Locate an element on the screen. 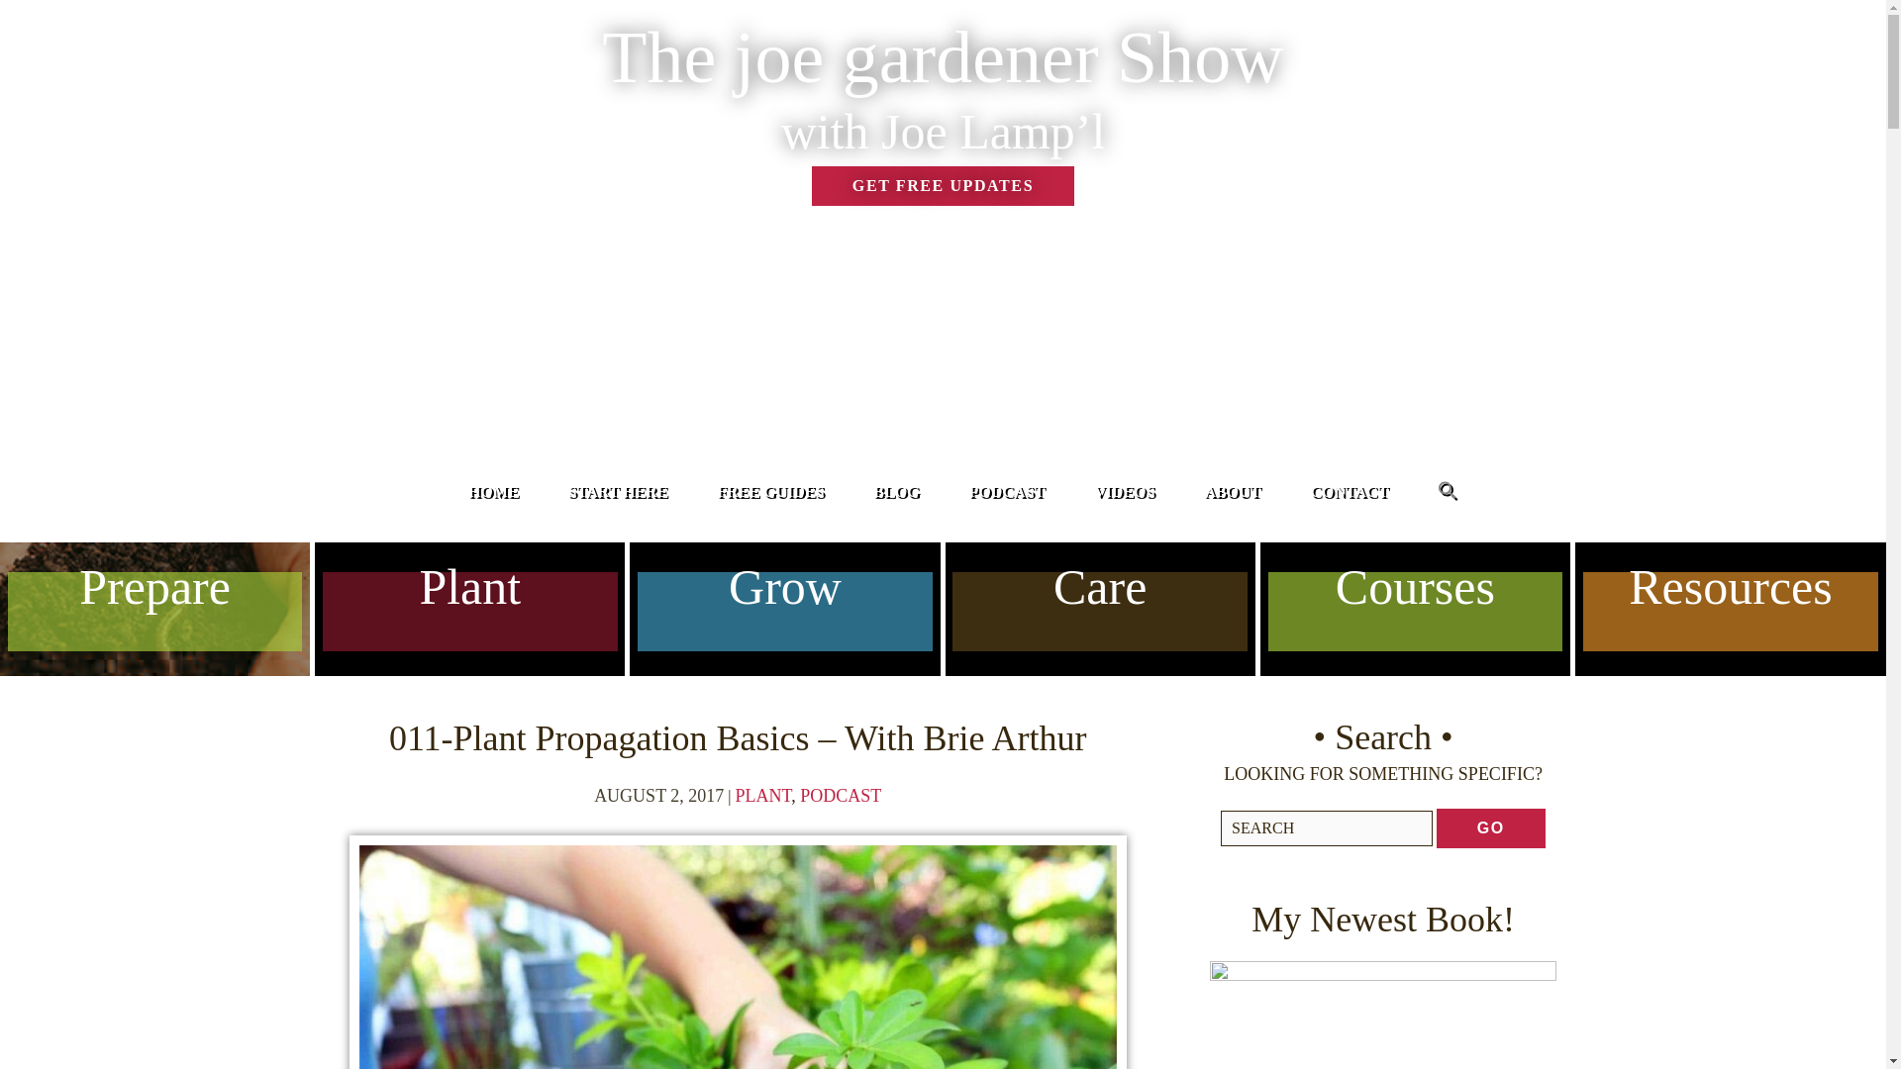  BLOG is located at coordinates (895, 491).